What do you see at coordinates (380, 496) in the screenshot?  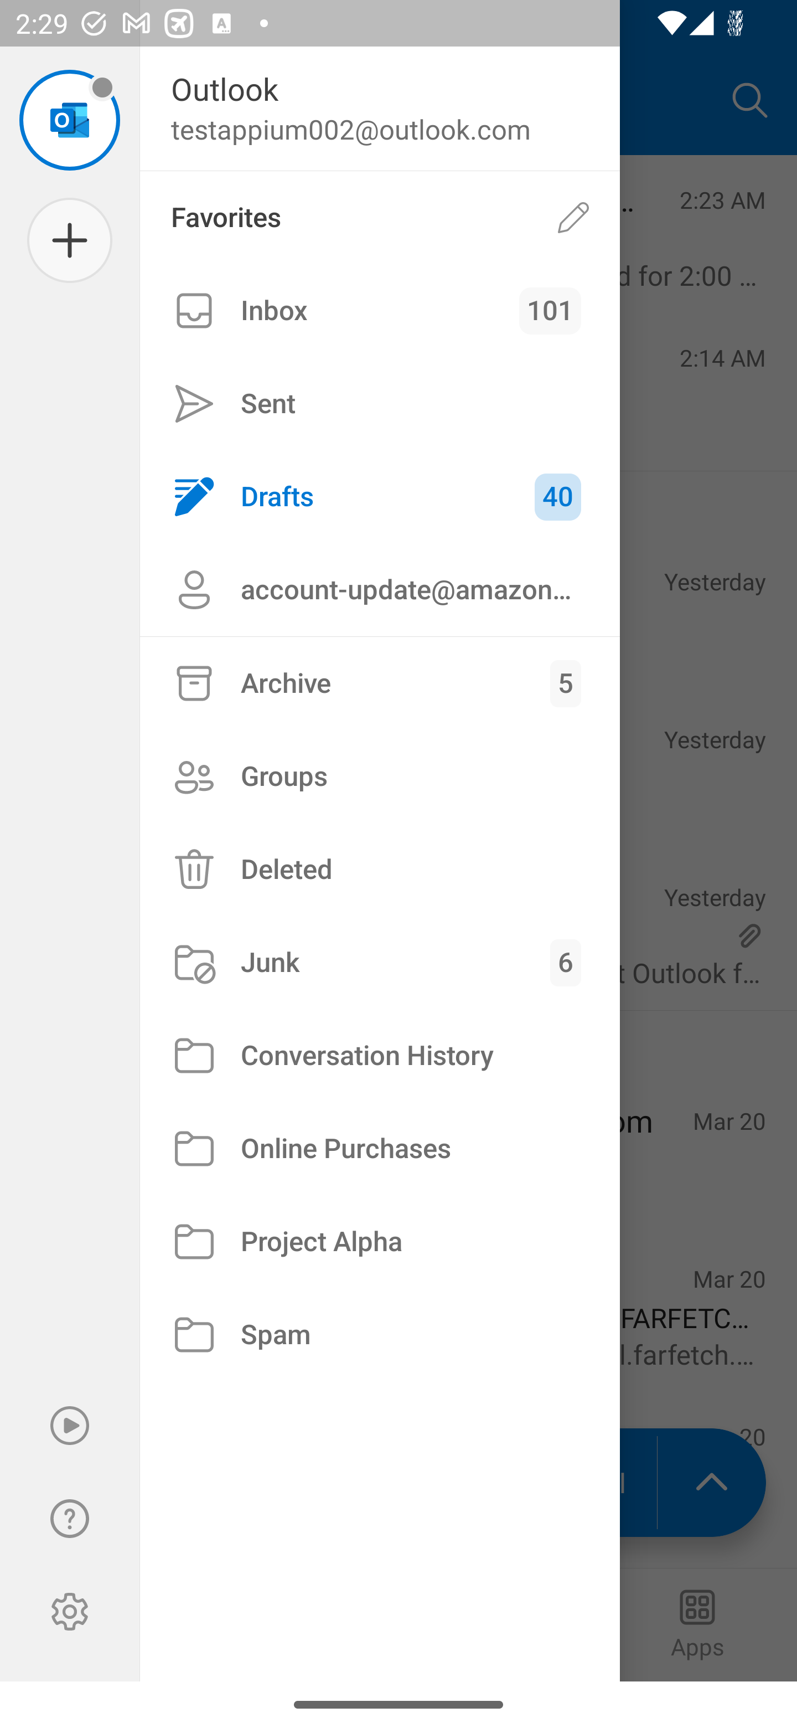 I see `Drafts Drafts, 40 unread emails,Selected` at bounding box center [380, 496].